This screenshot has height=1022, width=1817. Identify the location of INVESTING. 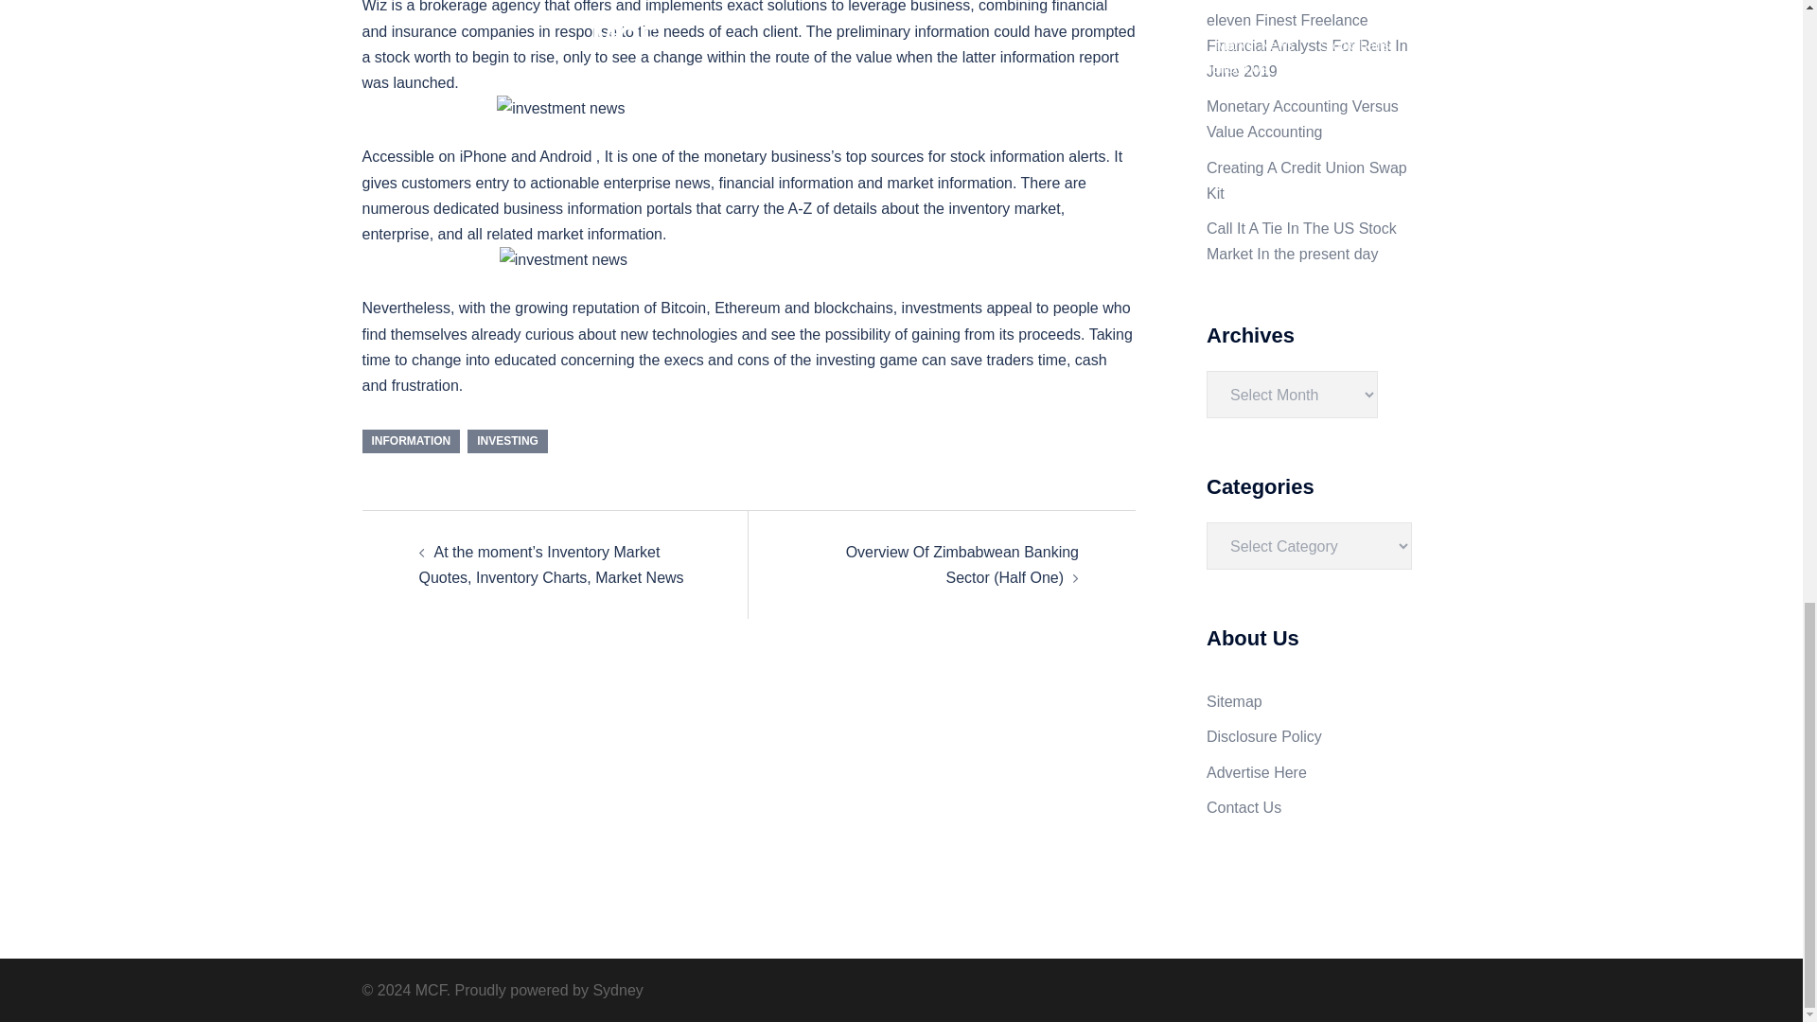
(507, 441).